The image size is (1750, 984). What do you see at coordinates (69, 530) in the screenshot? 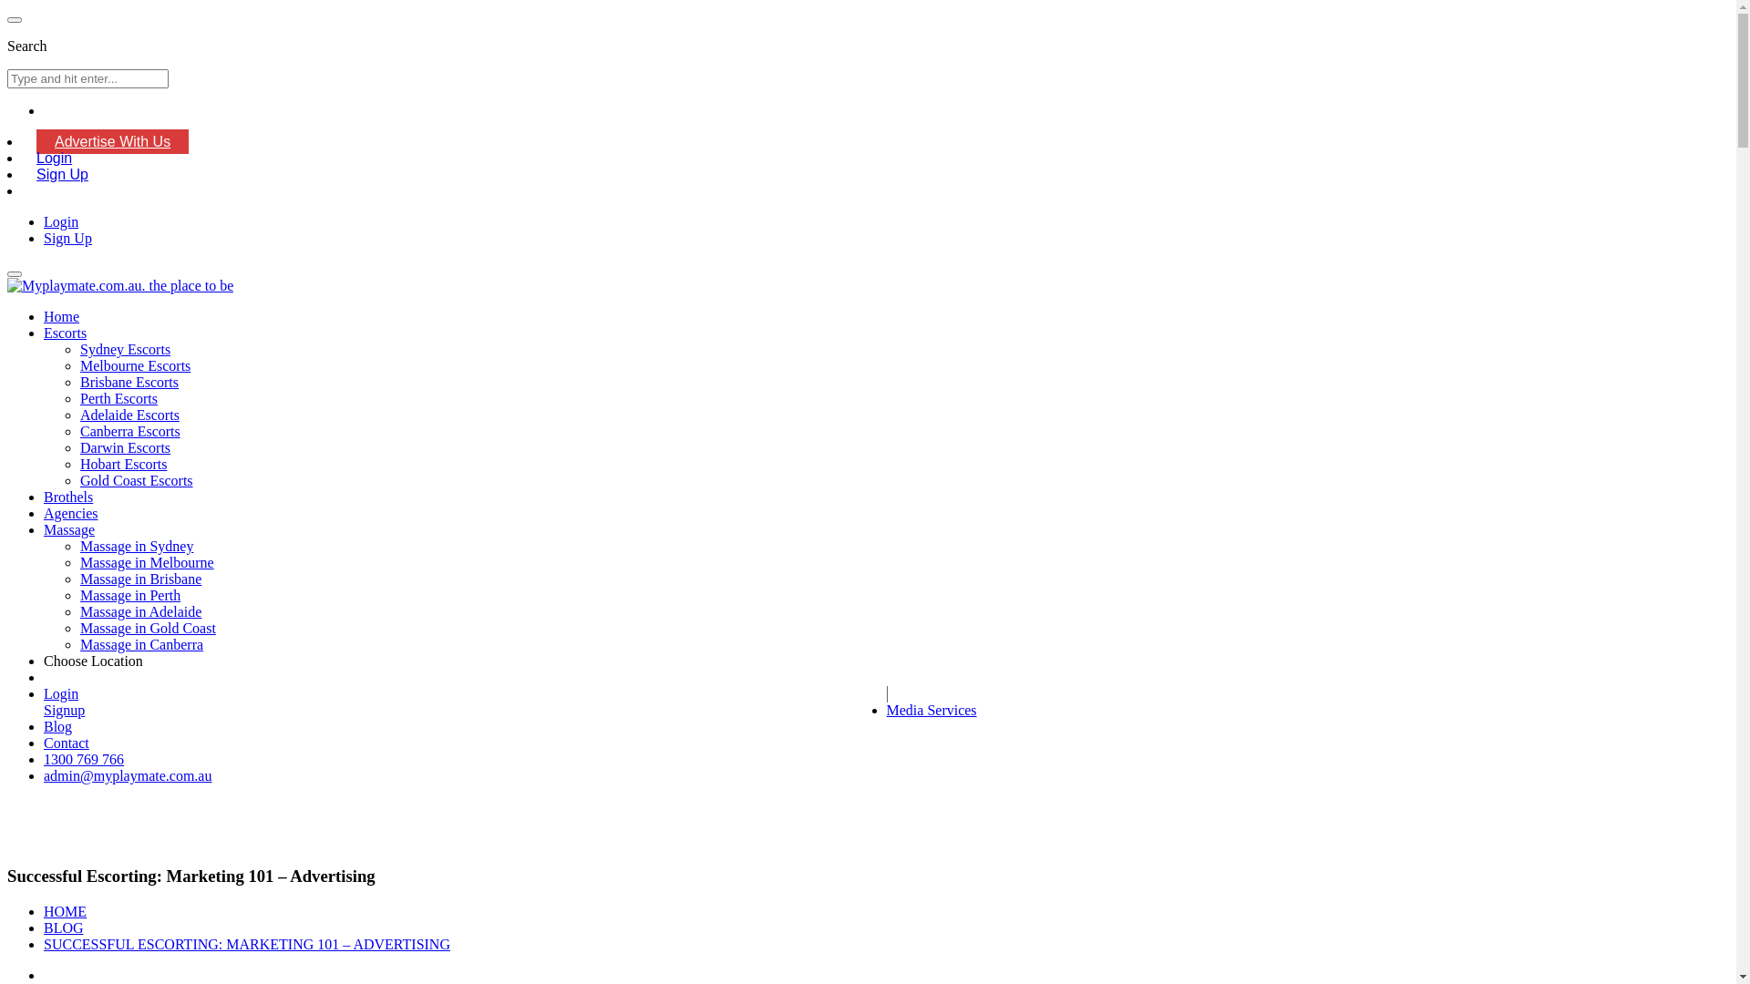
I see `Massage` at bounding box center [69, 530].